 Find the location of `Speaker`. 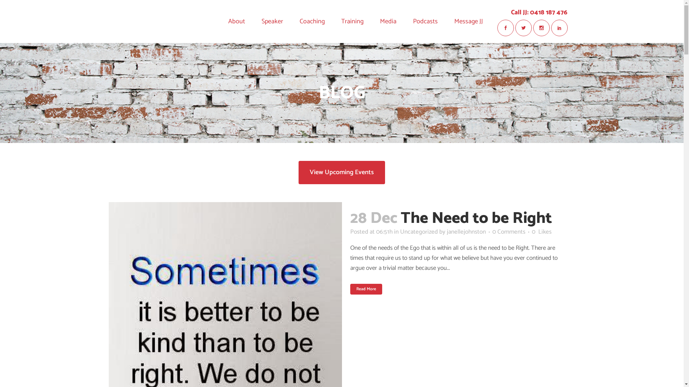

Speaker is located at coordinates (272, 21).